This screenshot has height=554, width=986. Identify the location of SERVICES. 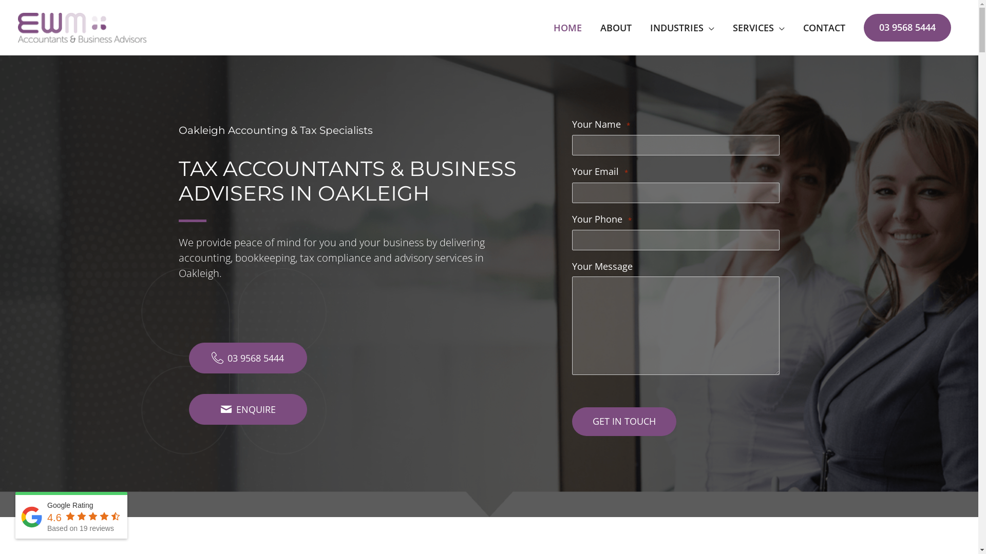
(759, 28).